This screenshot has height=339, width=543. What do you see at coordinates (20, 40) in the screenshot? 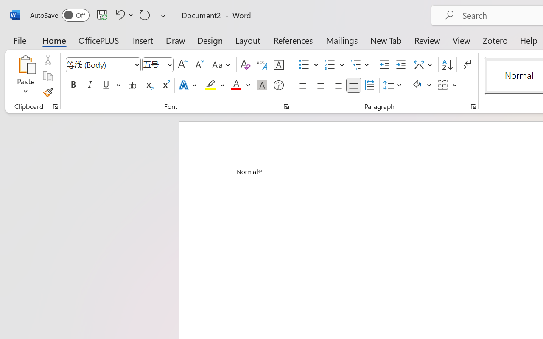
I see `File Tab` at bounding box center [20, 40].